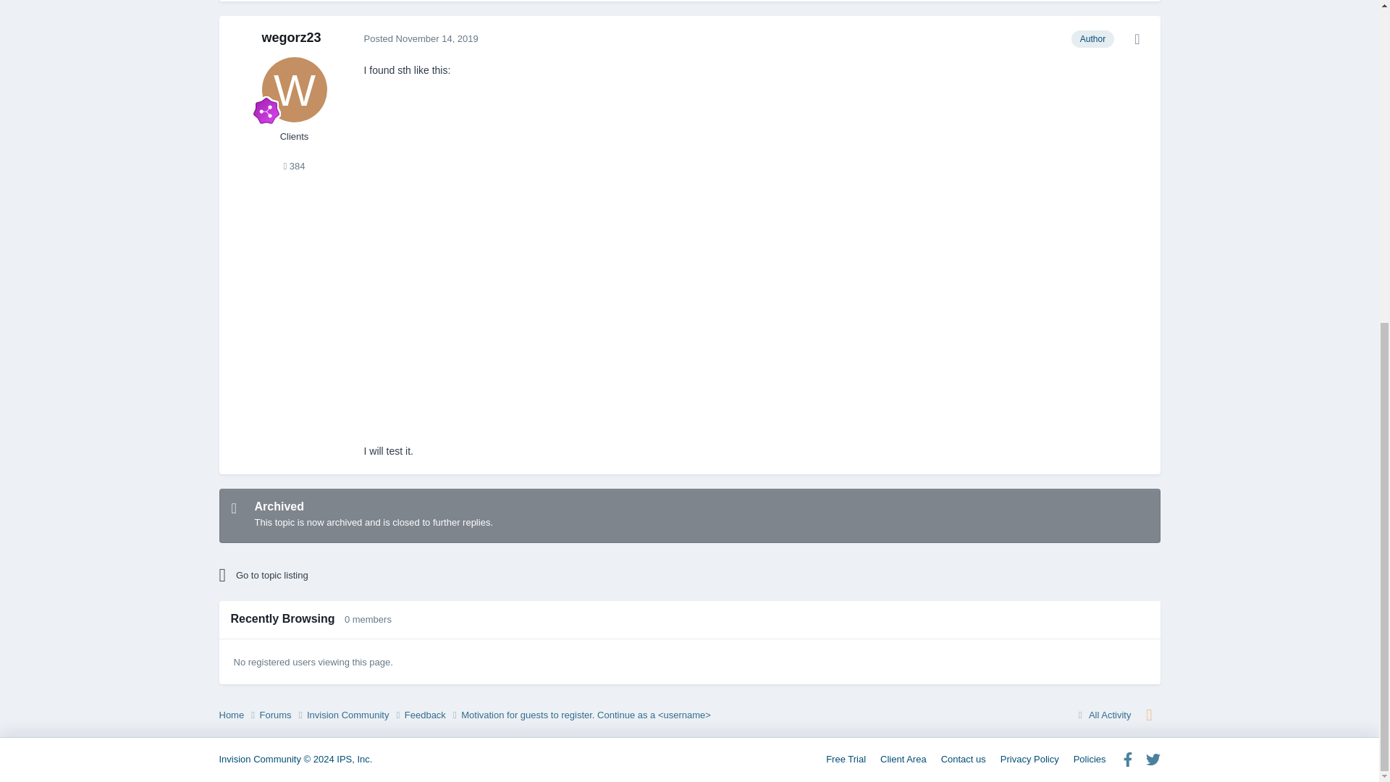 Image resolution: width=1390 pixels, height=782 pixels. Describe the element at coordinates (294, 166) in the screenshot. I see `384 posts` at that location.